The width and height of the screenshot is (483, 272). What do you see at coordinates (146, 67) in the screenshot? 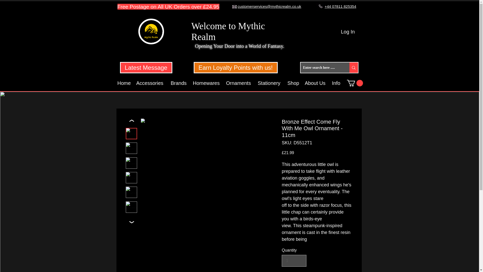
I see `Latest Message` at bounding box center [146, 67].